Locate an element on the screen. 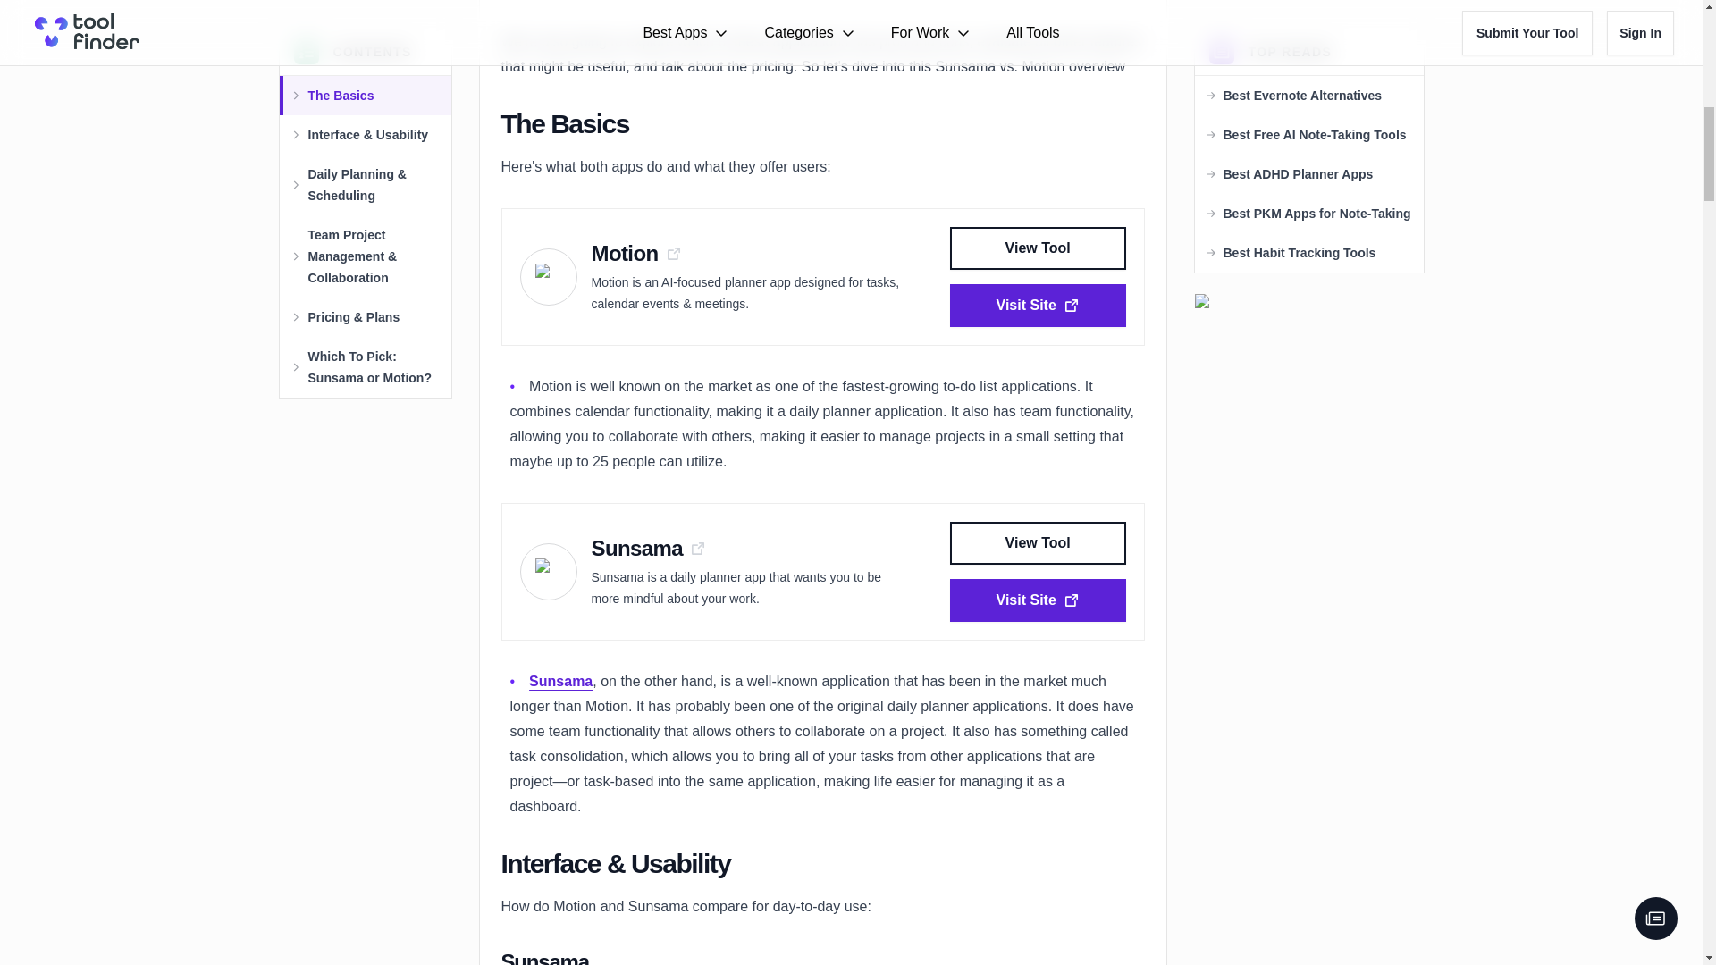 The image size is (1716, 965). Visit Site is located at coordinates (1038, 600).